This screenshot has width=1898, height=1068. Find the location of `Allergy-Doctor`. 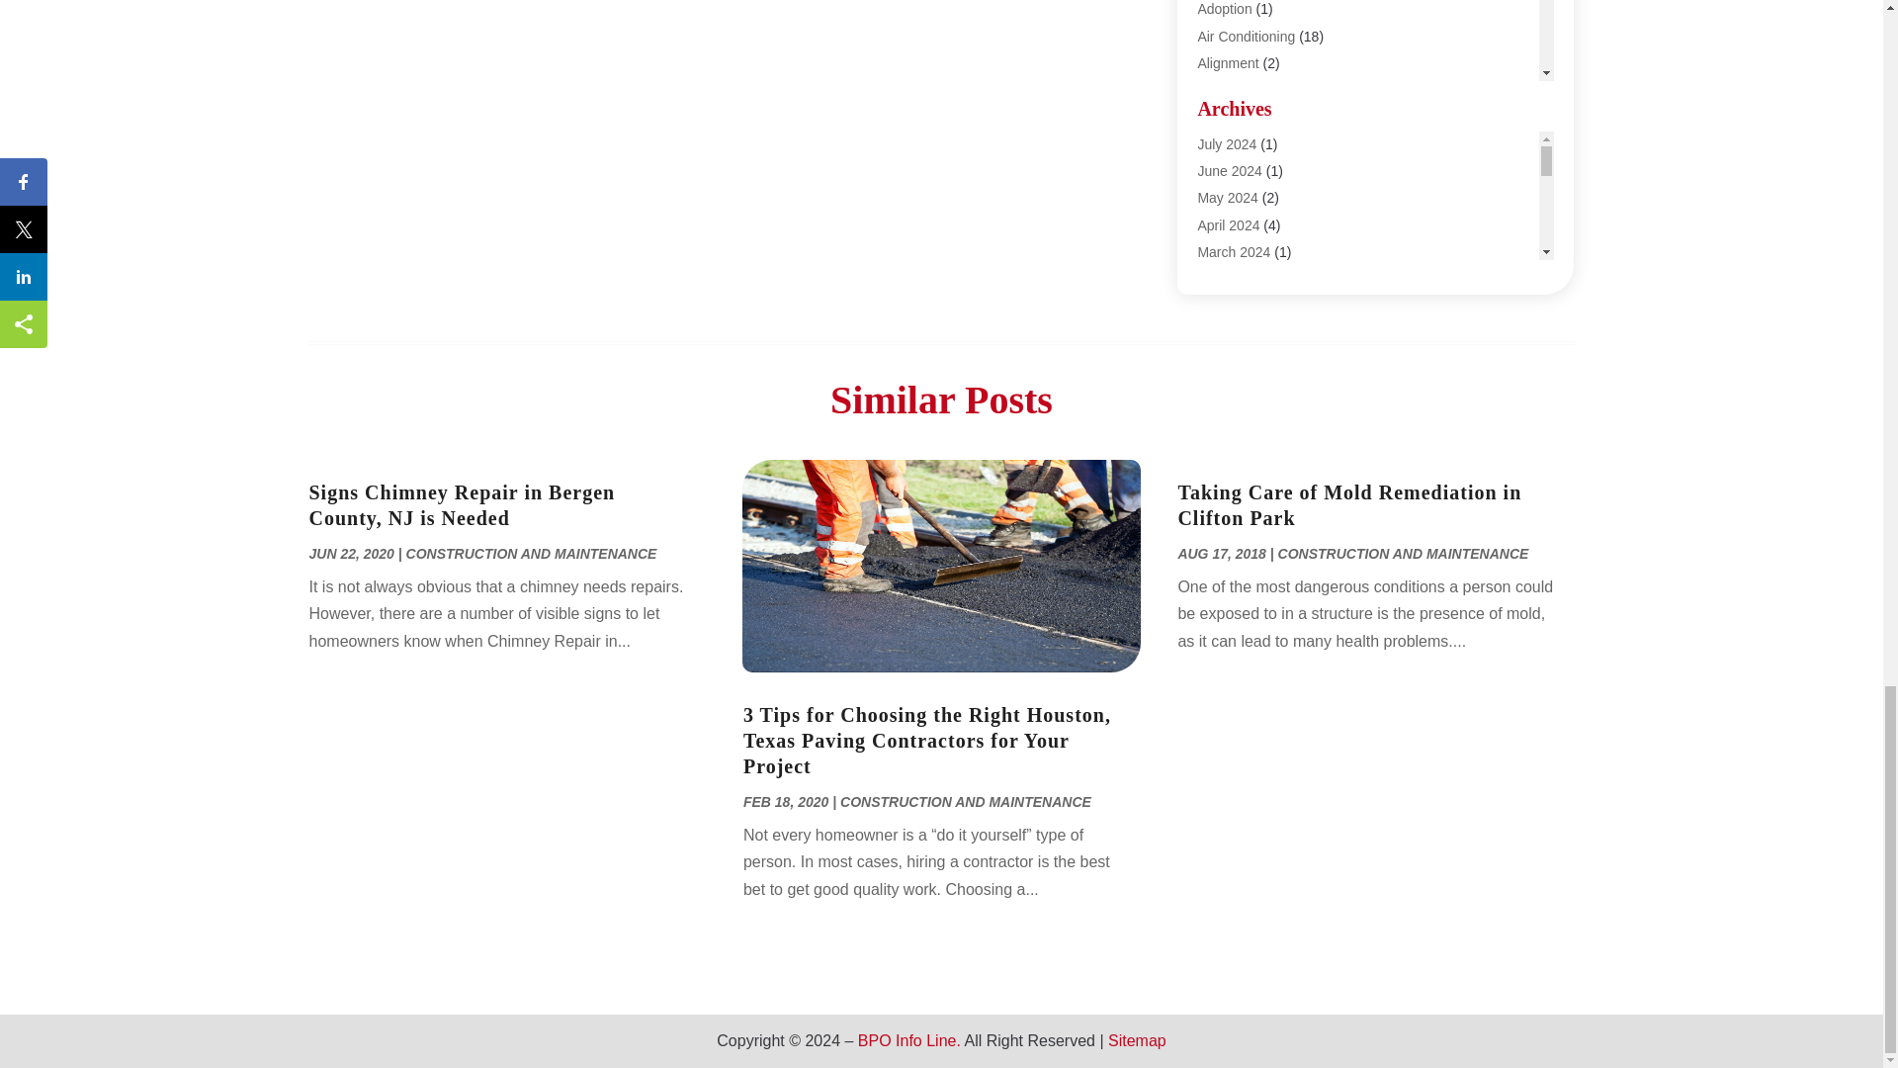

Allergy-Doctor is located at coordinates (1241, 90).